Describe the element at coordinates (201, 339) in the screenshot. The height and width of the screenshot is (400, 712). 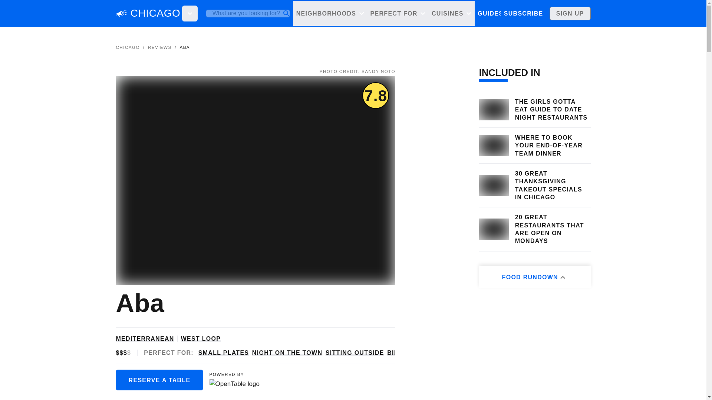
I see `WEST LOOP` at that location.